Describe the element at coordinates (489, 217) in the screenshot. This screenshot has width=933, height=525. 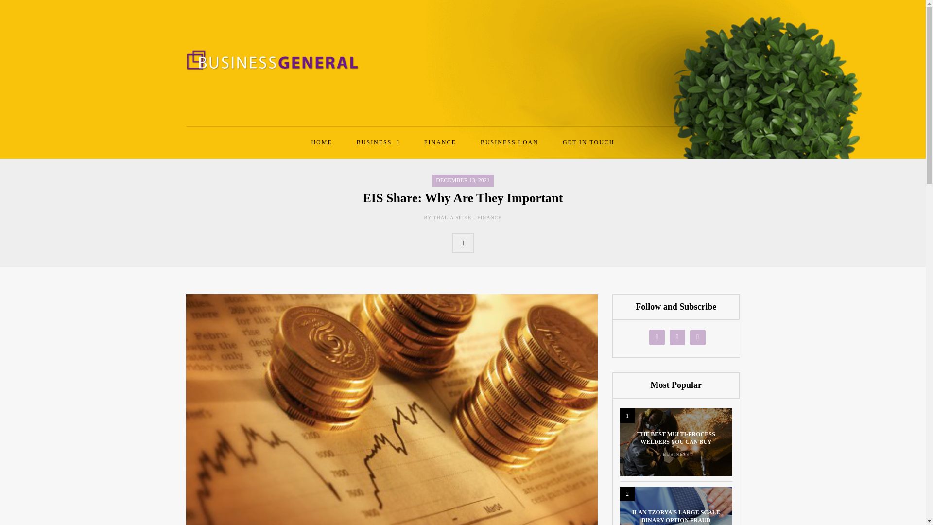
I see `FINANCE` at that location.